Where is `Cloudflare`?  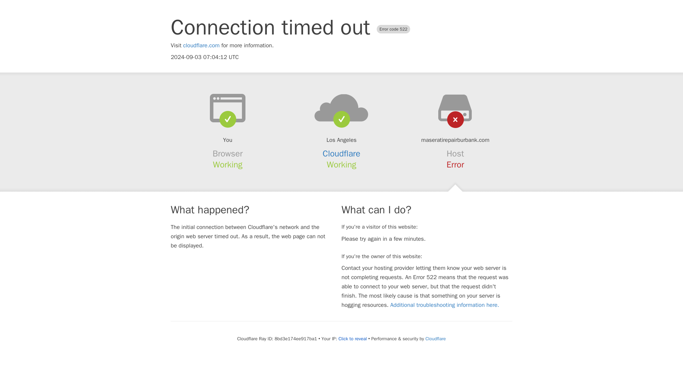 Cloudflare is located at coordinates (341, 154).